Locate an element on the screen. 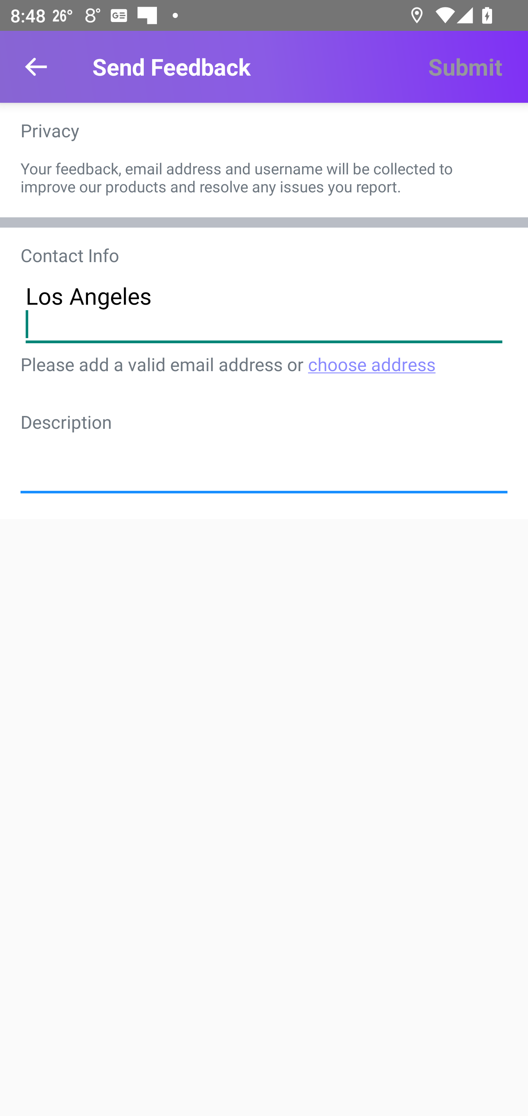 This screenshot has width=528, height=1116. Los Angeles
 is located at coordinates (264, 309).